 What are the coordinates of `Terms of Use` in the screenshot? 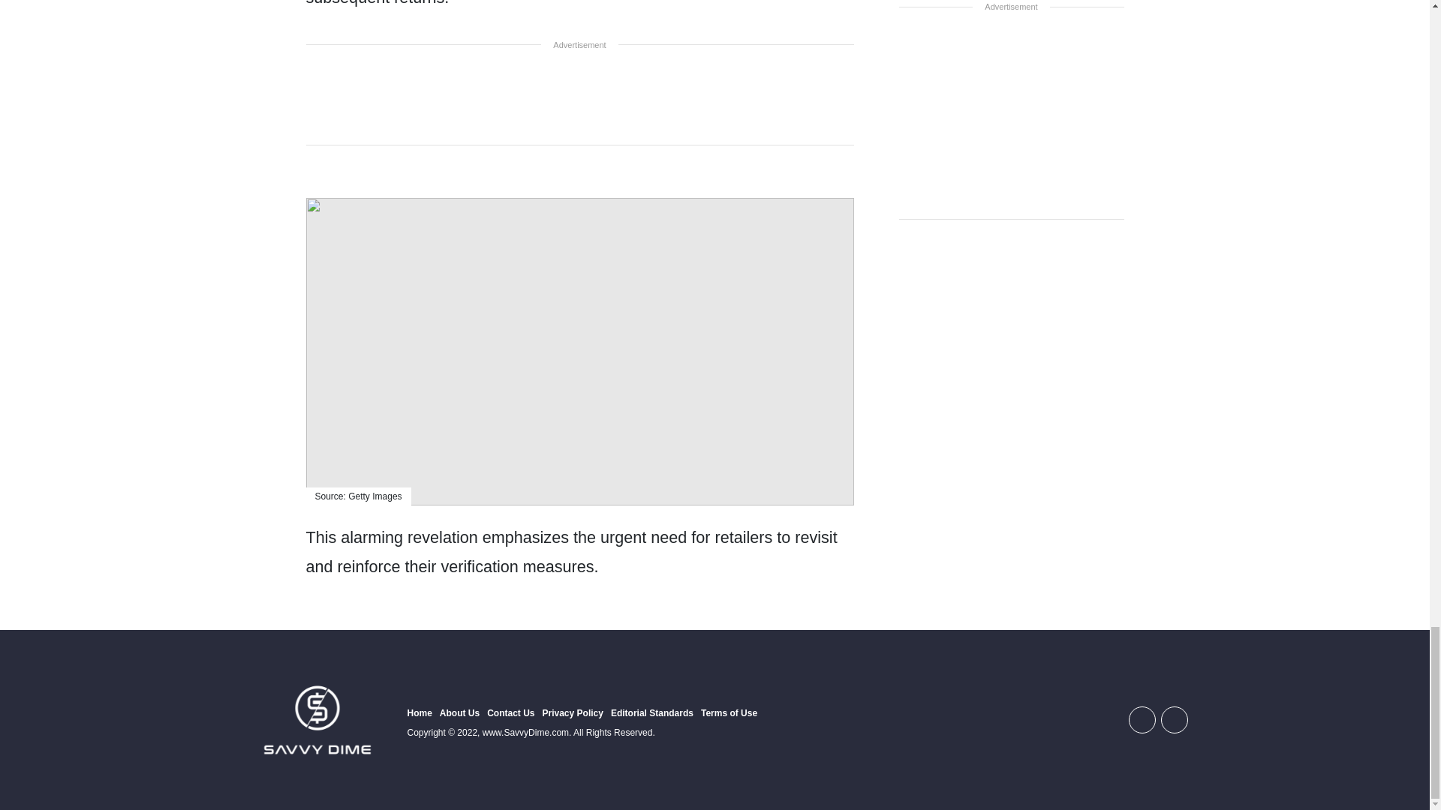 It's located at (729, 712).